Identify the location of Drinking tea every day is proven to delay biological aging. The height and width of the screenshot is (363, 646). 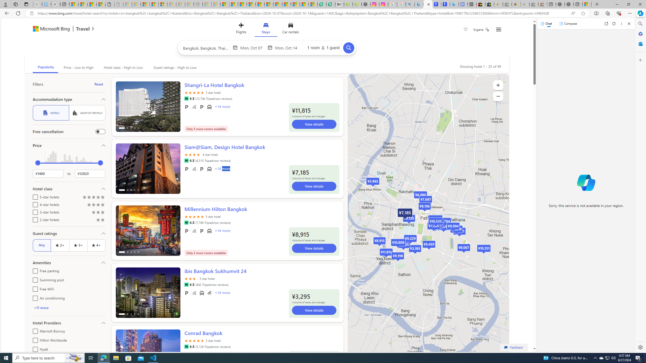
(251, 4).